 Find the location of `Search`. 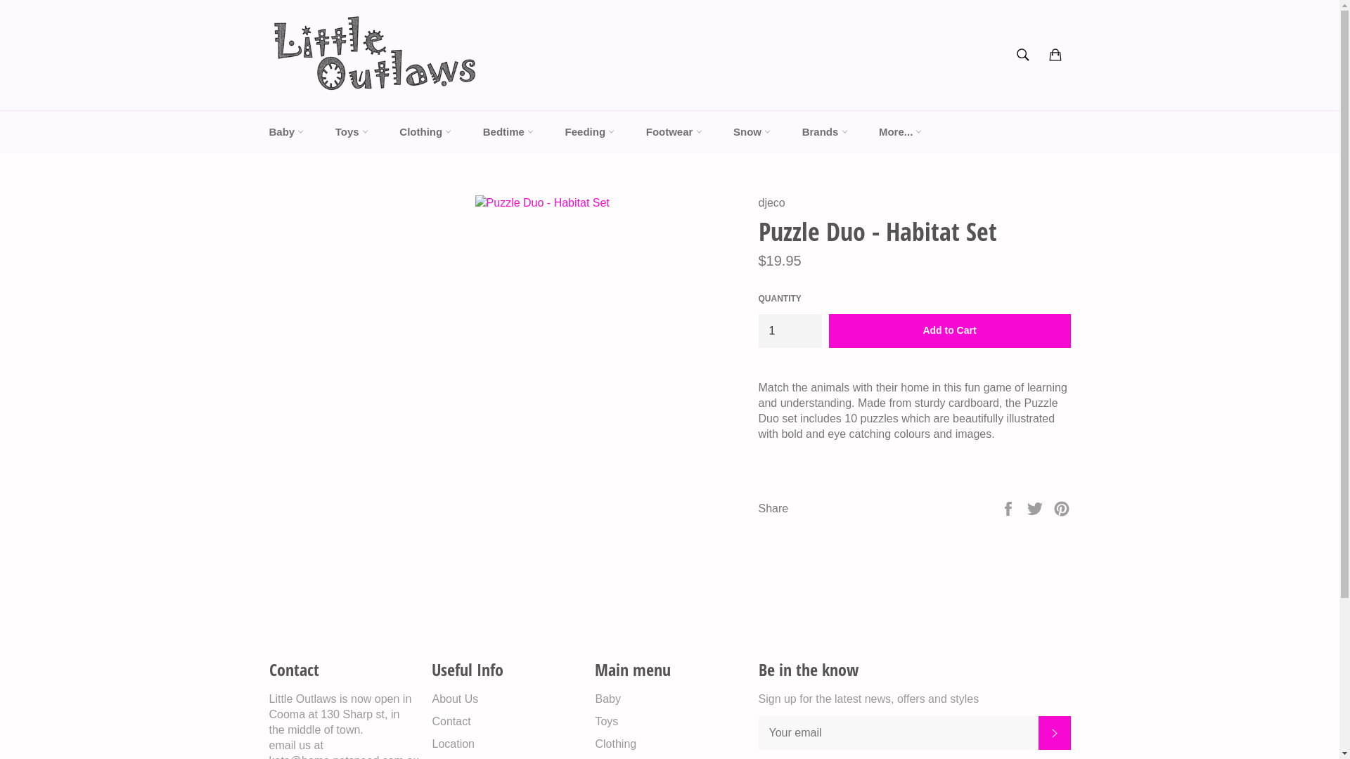

Search is located at coordinates (1023, 55).